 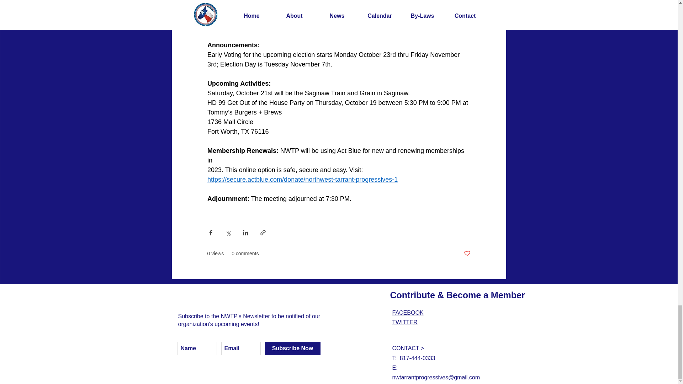 What do you see at coordinates (245, 254) in the screenshot?
I see `0 comments` at bounding box center [245, 254].